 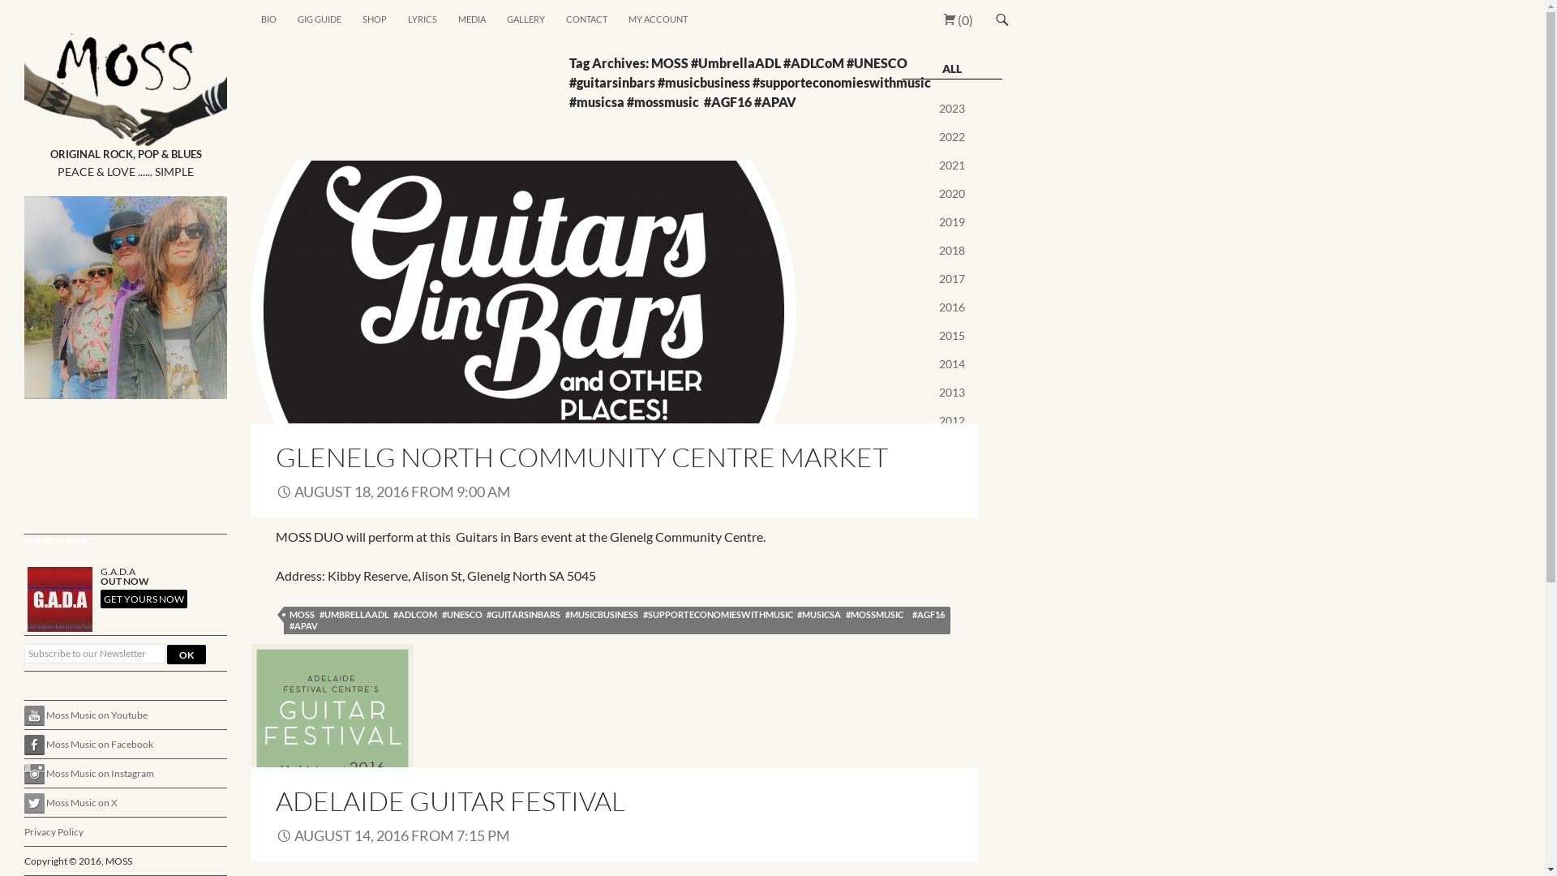 I want to click on 2015, so click(x=952, y=336).